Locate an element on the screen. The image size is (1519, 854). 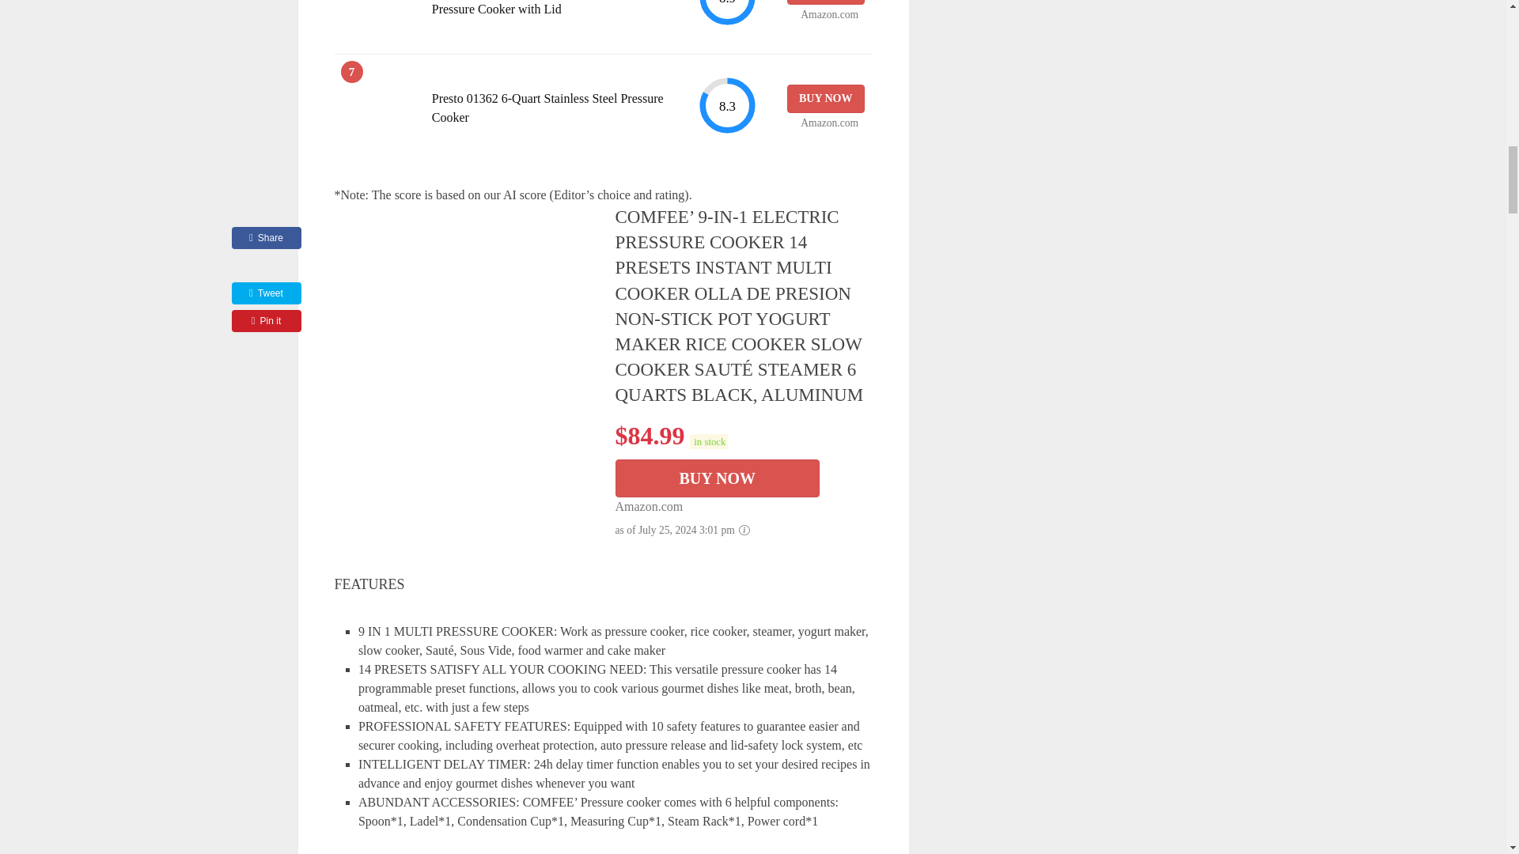
8.9 is located at coordinates (726, 13).